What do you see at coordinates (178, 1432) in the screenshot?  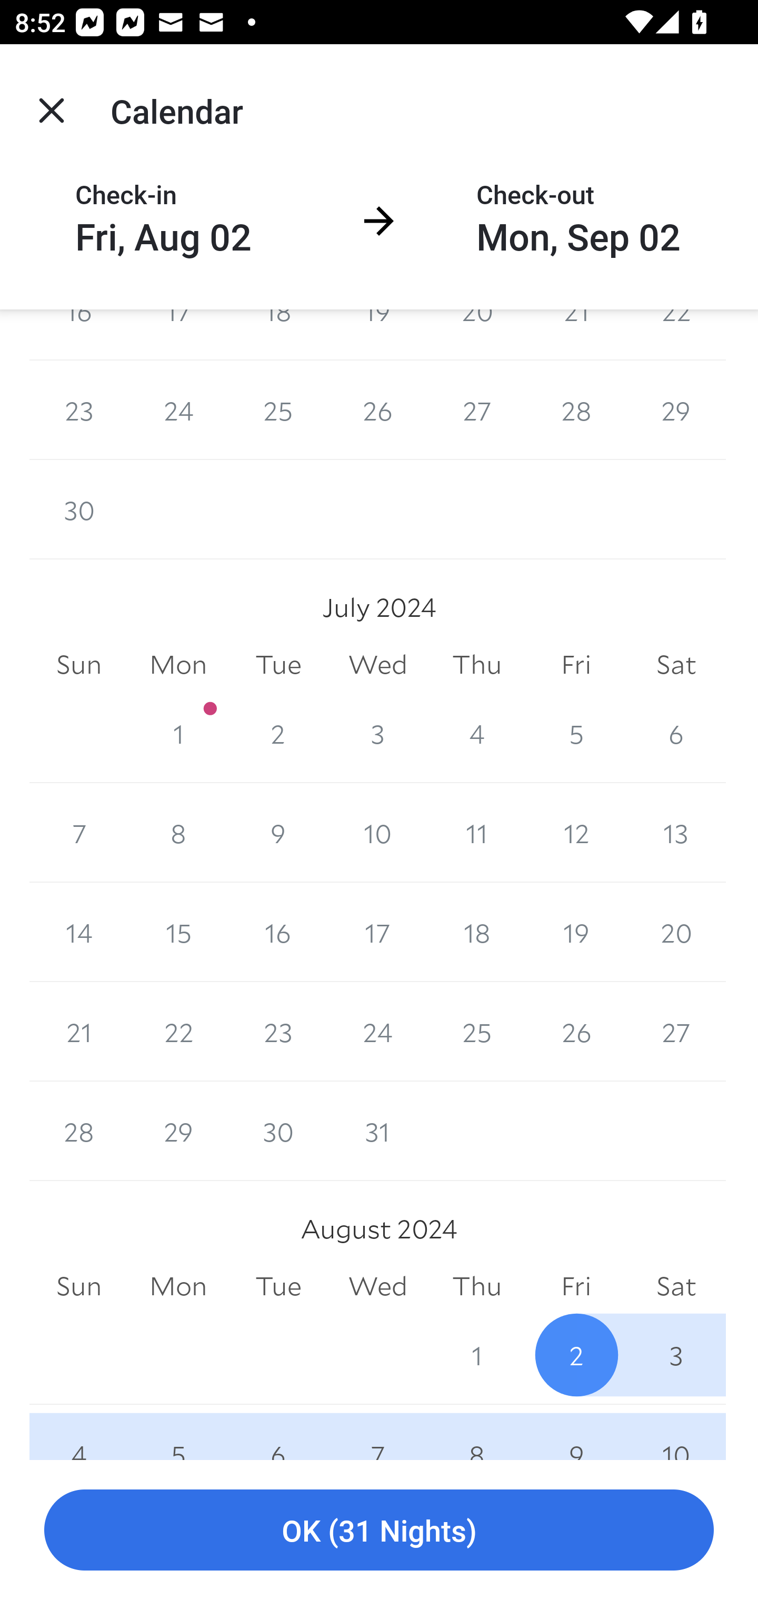 I see `5 5 August 2024` at bounding box center [178, 1432].